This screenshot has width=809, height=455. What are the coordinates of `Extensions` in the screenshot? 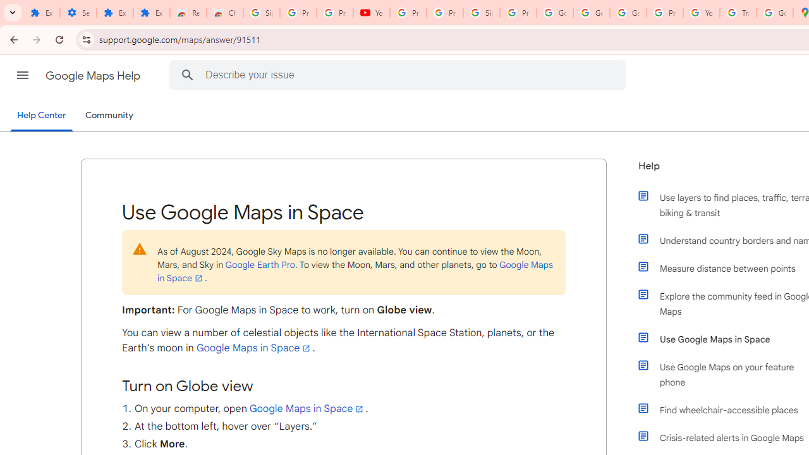 It's located at (115, 13).